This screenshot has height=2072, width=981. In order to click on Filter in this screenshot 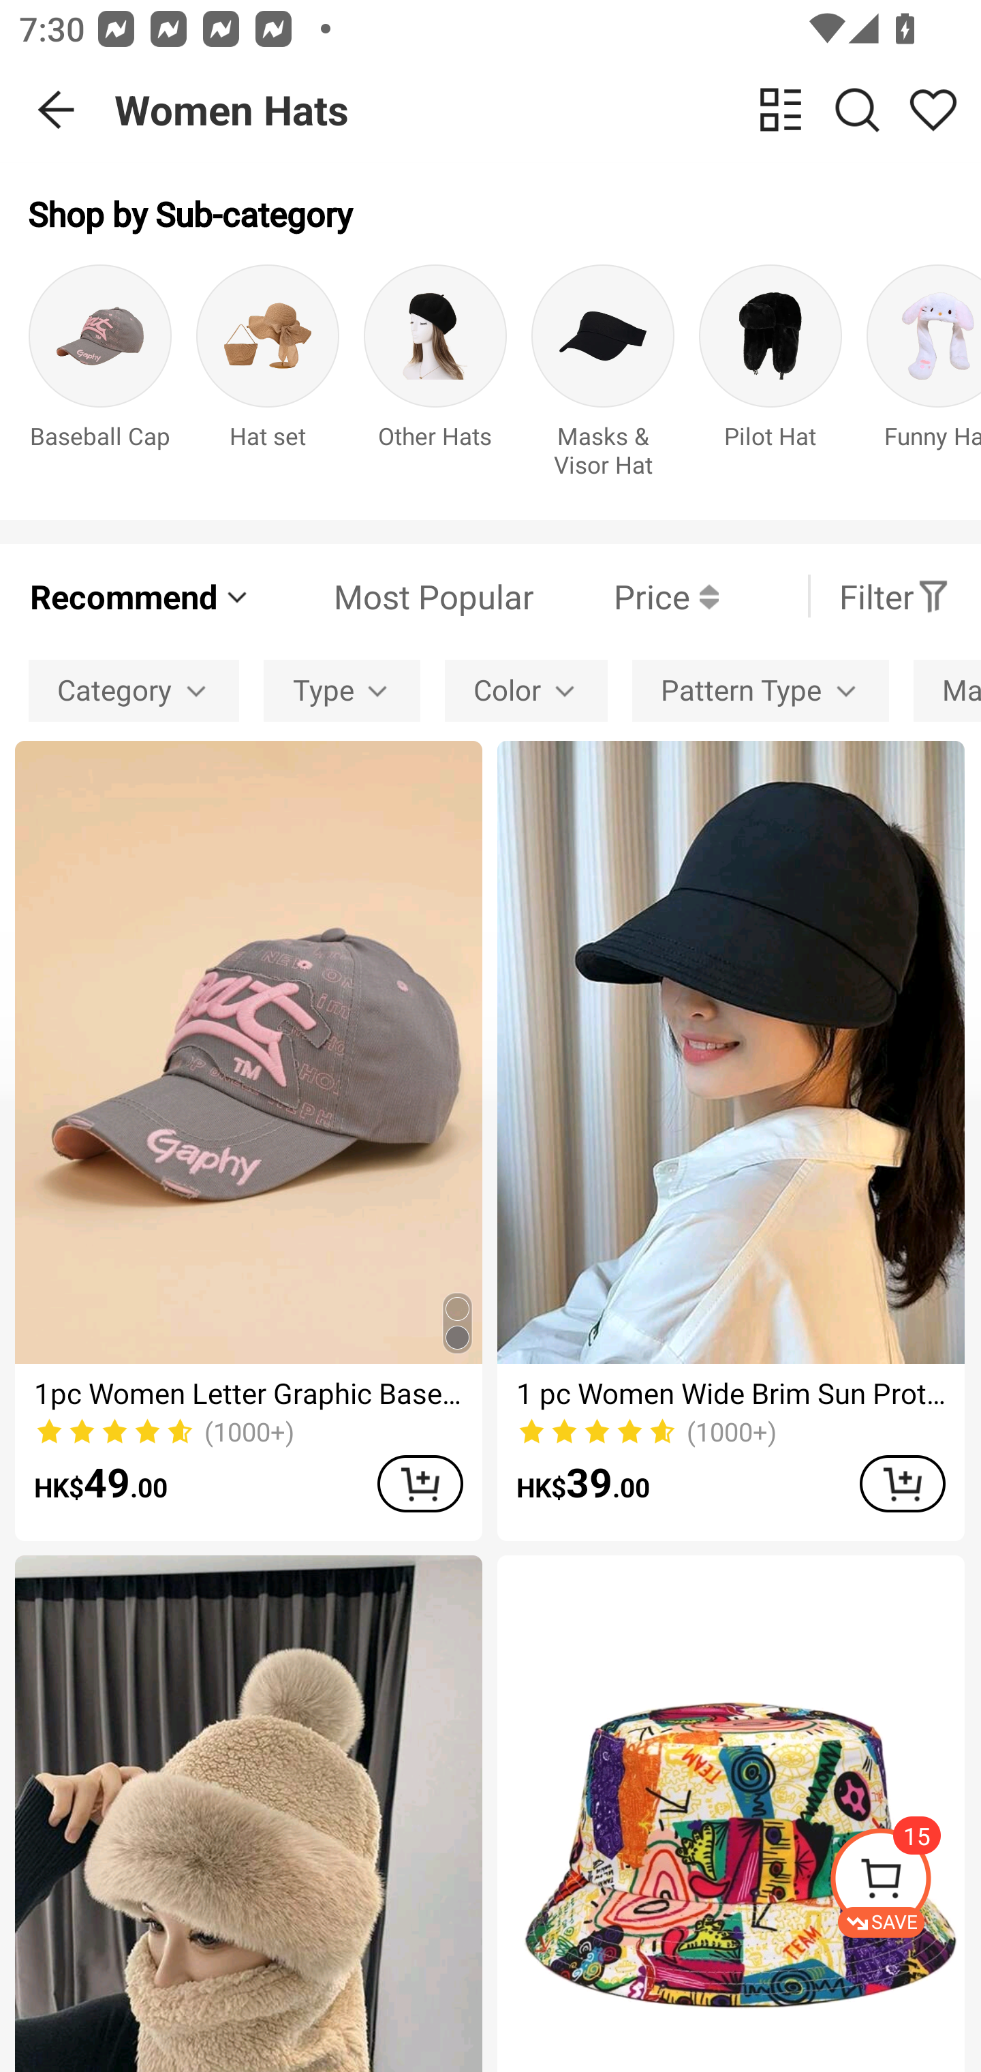, I will do `click(894, 596)`.